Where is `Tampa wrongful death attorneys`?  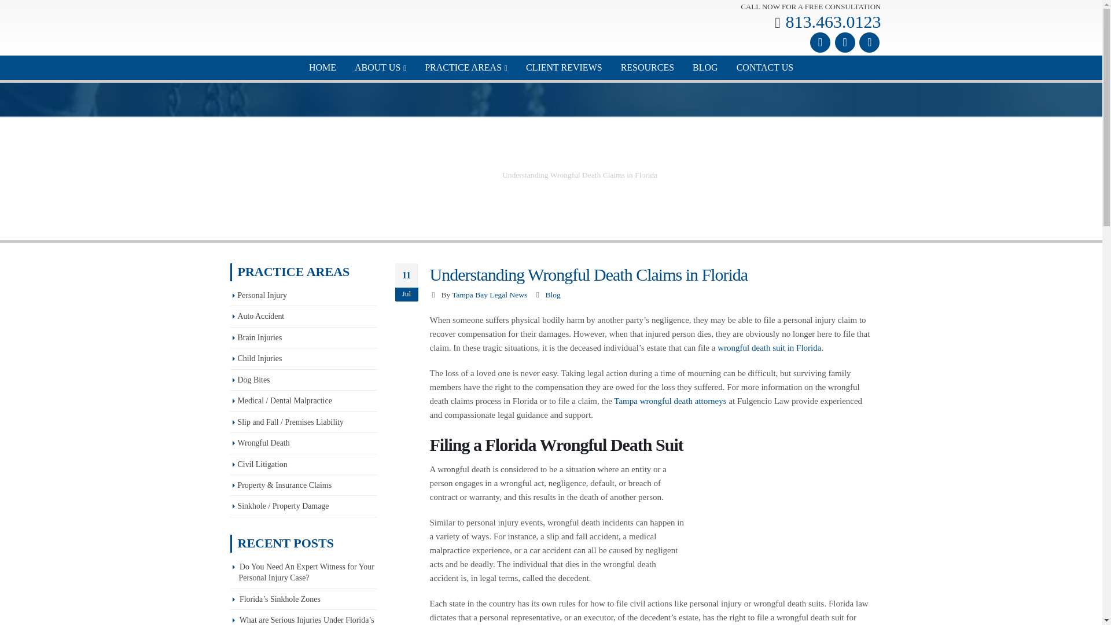
Tampa wrongful death attorneys is located at coordinates (670, 400).